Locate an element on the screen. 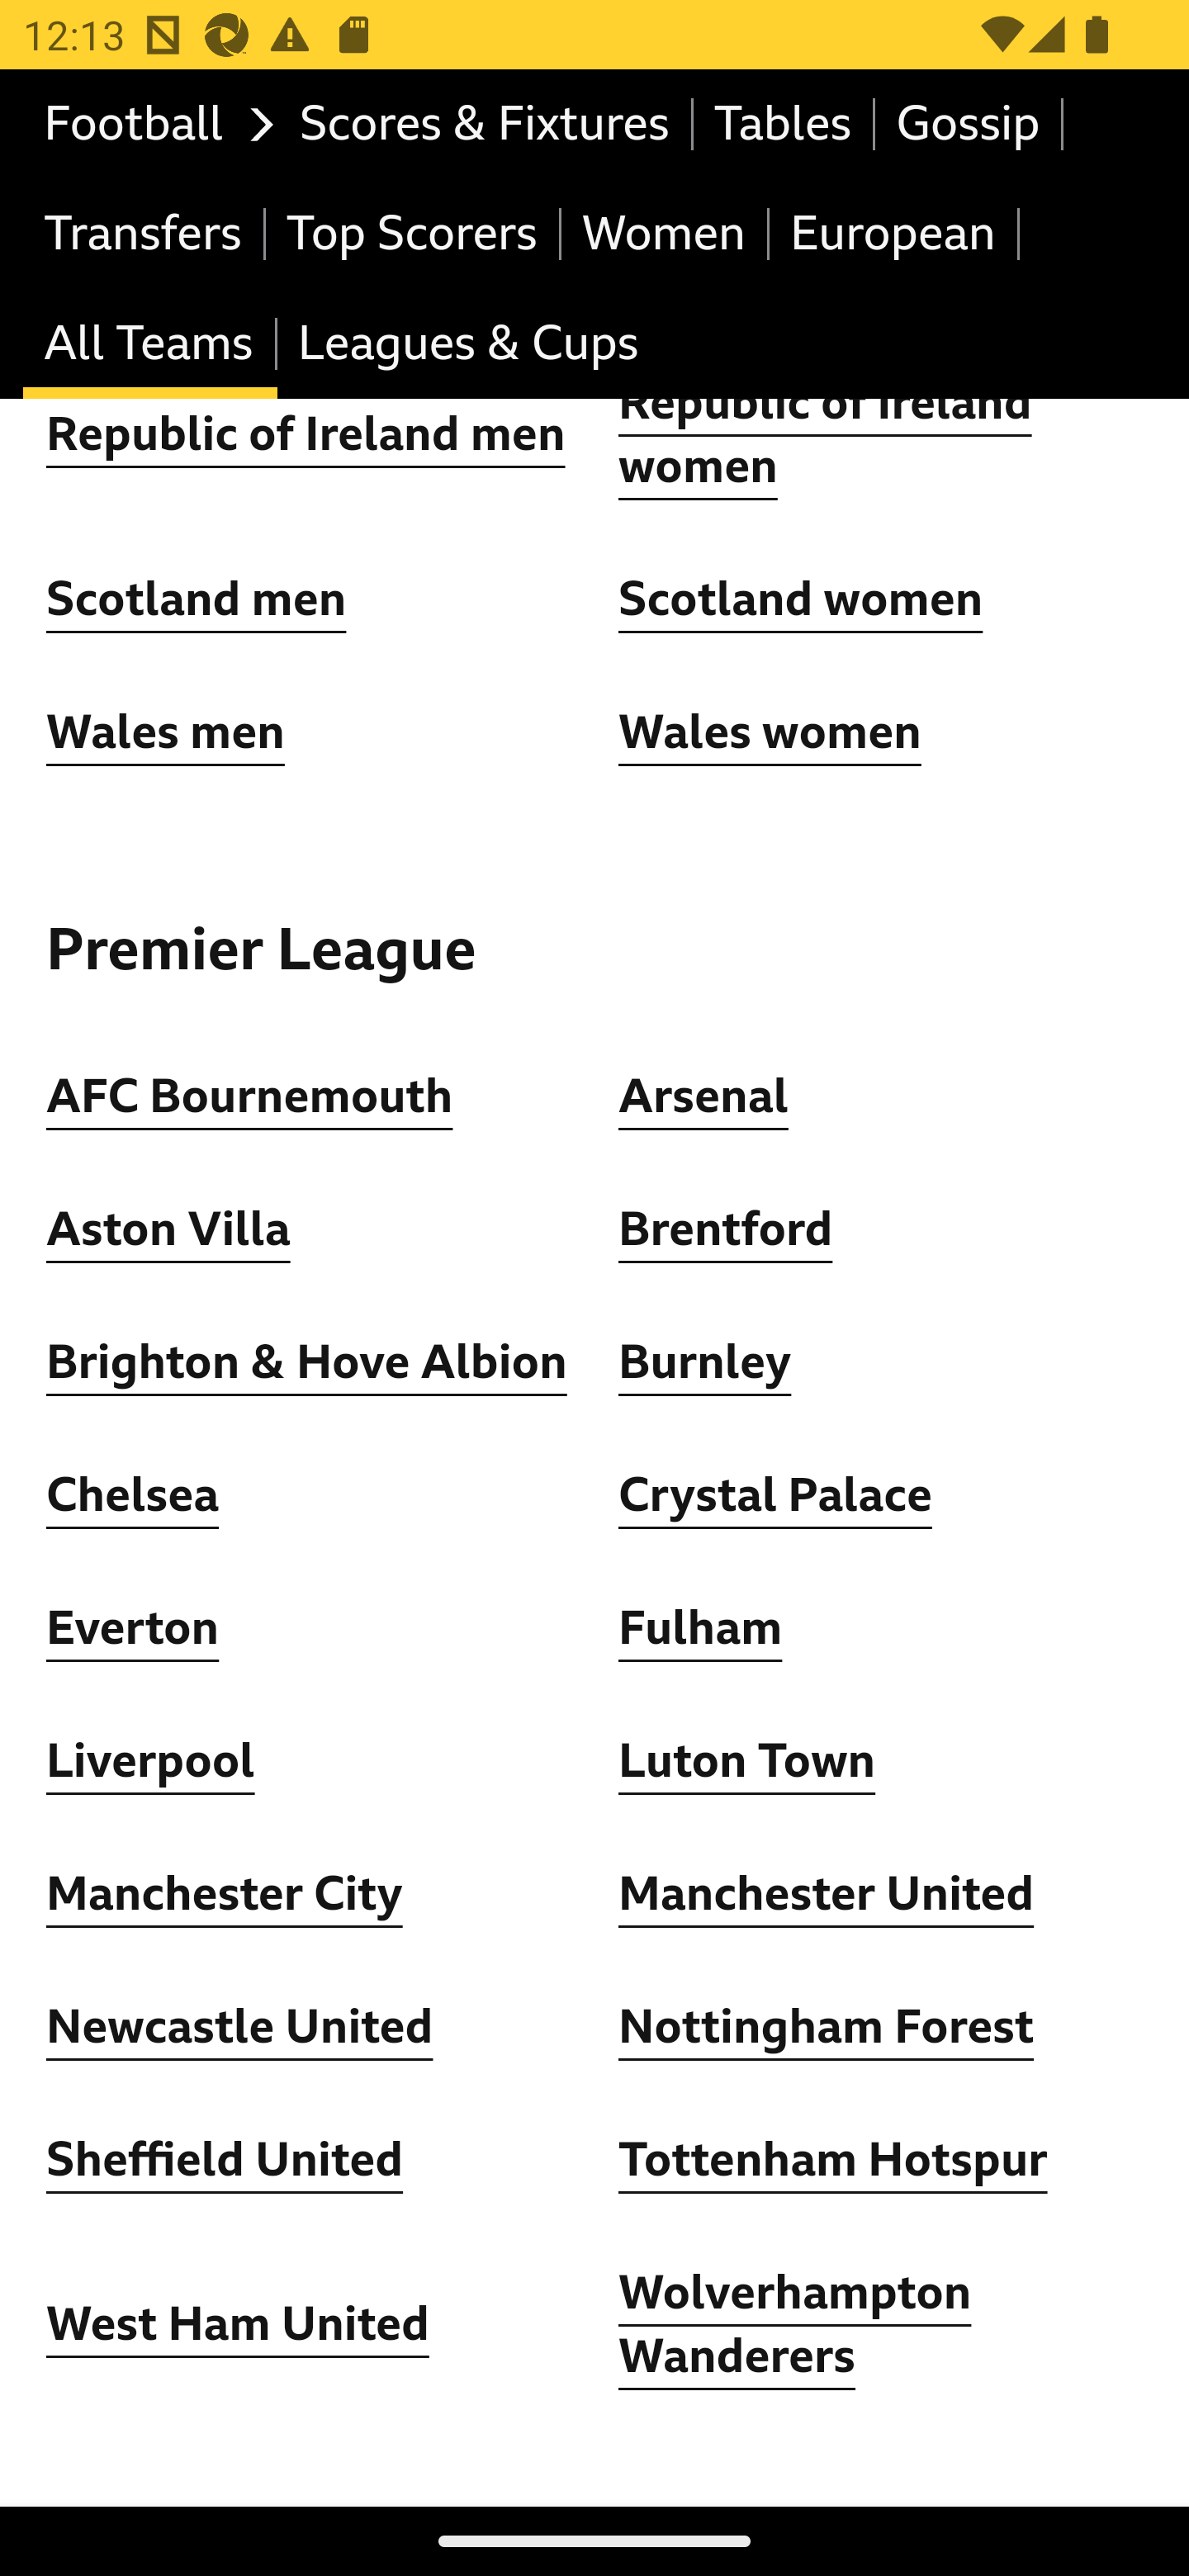 Image resolution: width=1189 pixels, height=2576 pixels. Brighton & Hove Albion is located at coordinates (307, 1364).